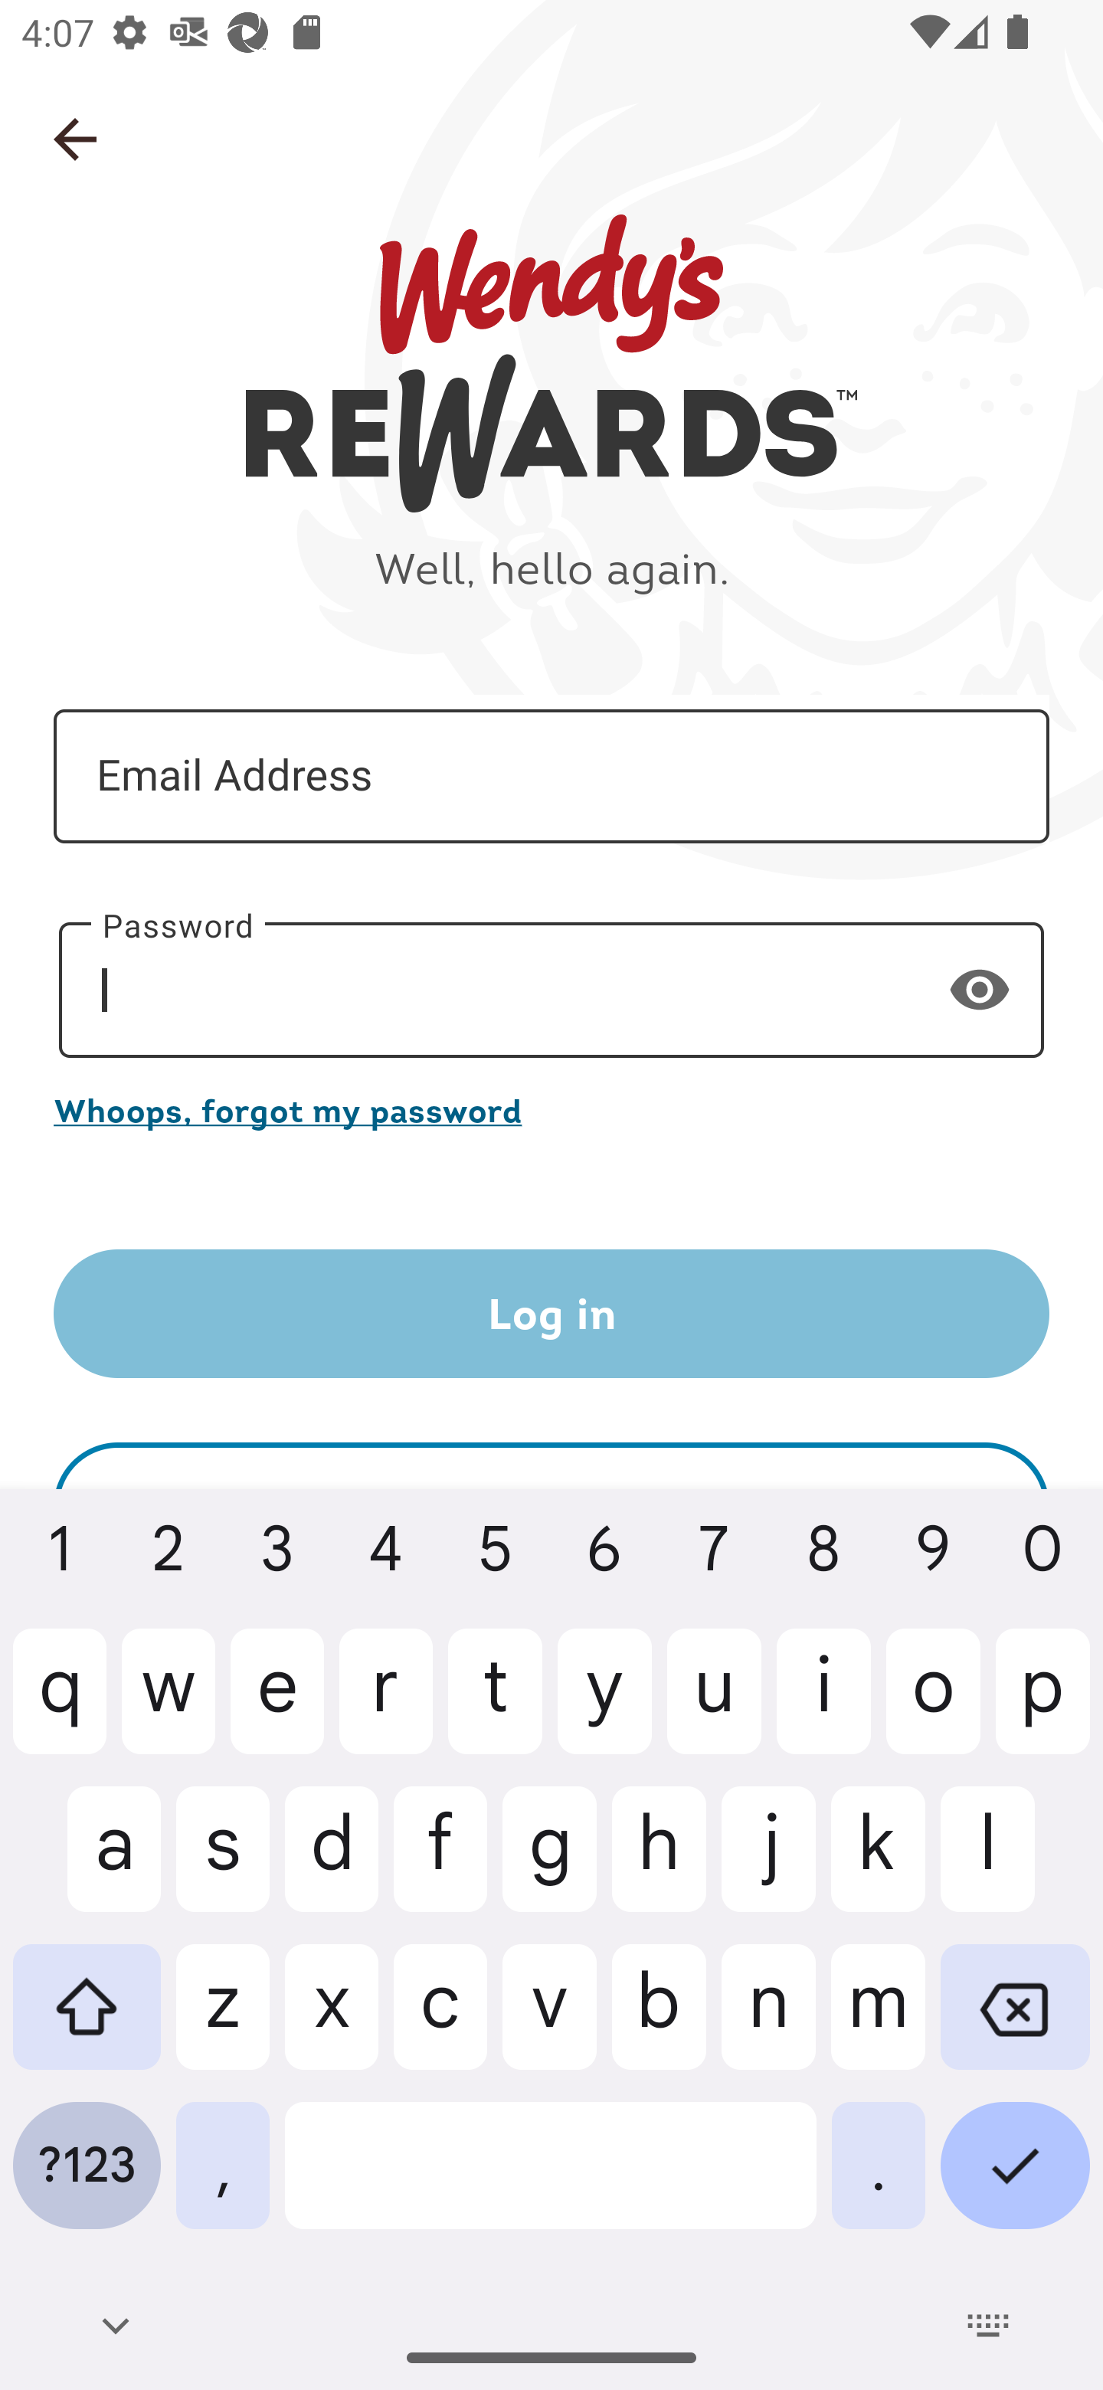 This screenshot has height=2390, width=1103. What do you see at coordinates (551, 990) in the screenshot?
I see `Password` at bounding box center [551, 990].